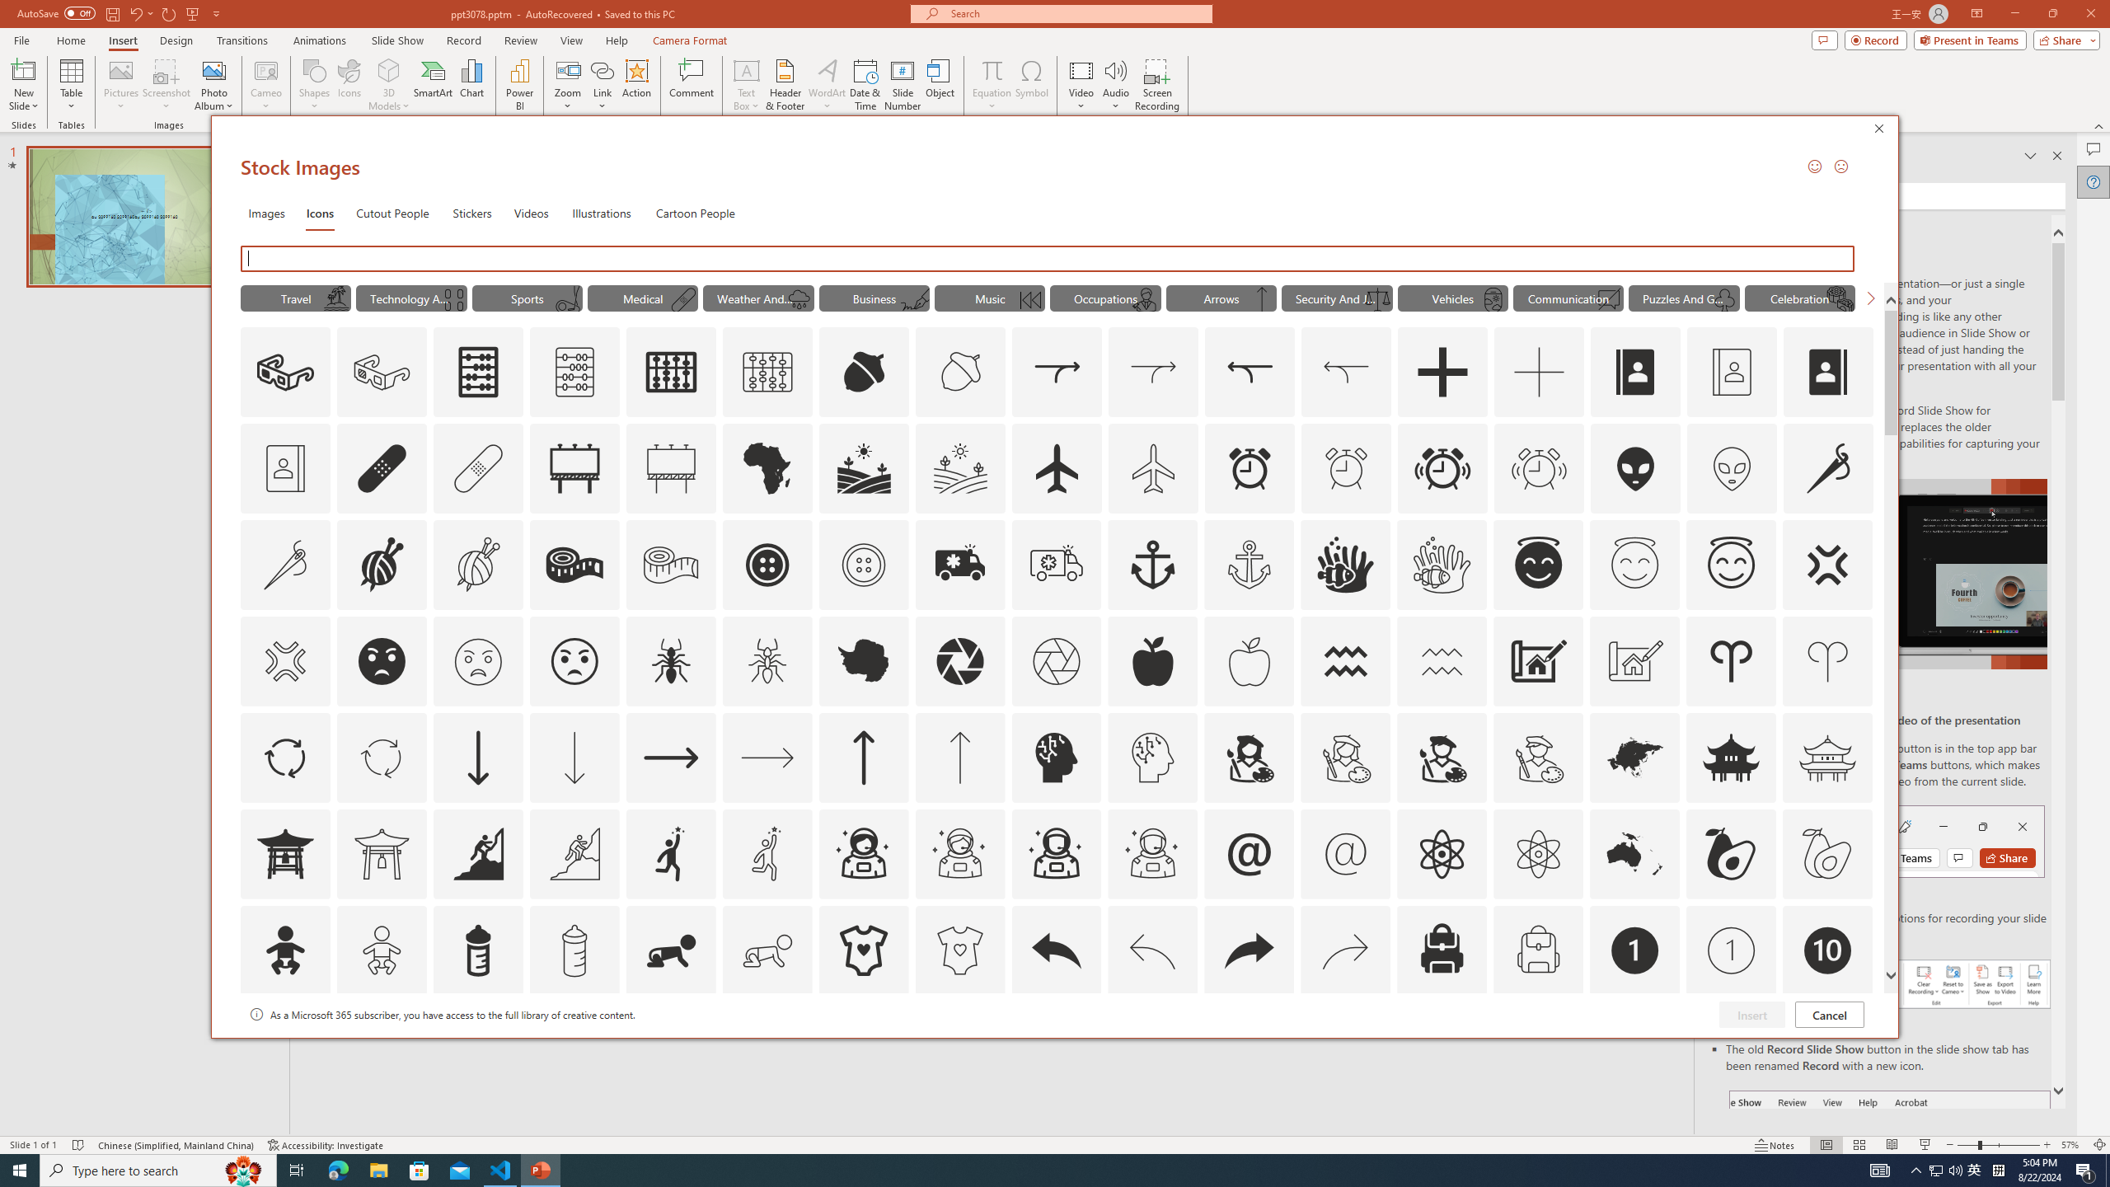 This screenshot has width=2110, height=1187. What do you see at coordinates (636, 85) in the screenshot?
I see `Action` at bounding box center [636, 85].